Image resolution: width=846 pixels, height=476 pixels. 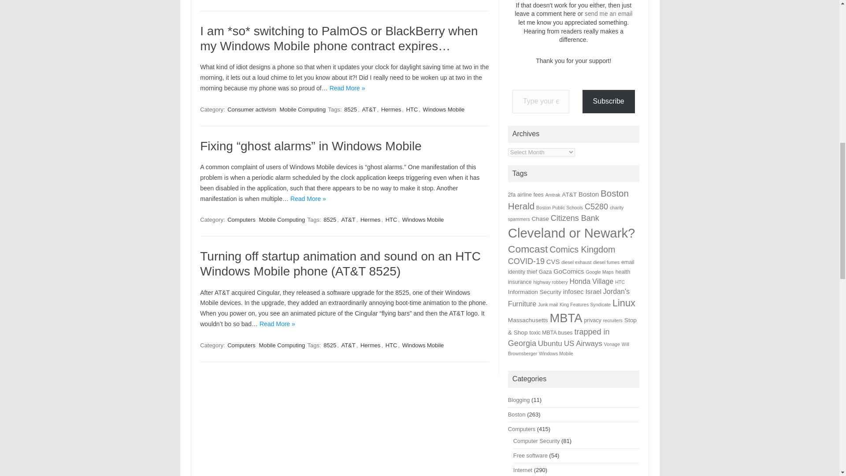 What do you see at coordinates (351, 109) in the screenshot?
I see `8525` at bounding box center [351, 109].